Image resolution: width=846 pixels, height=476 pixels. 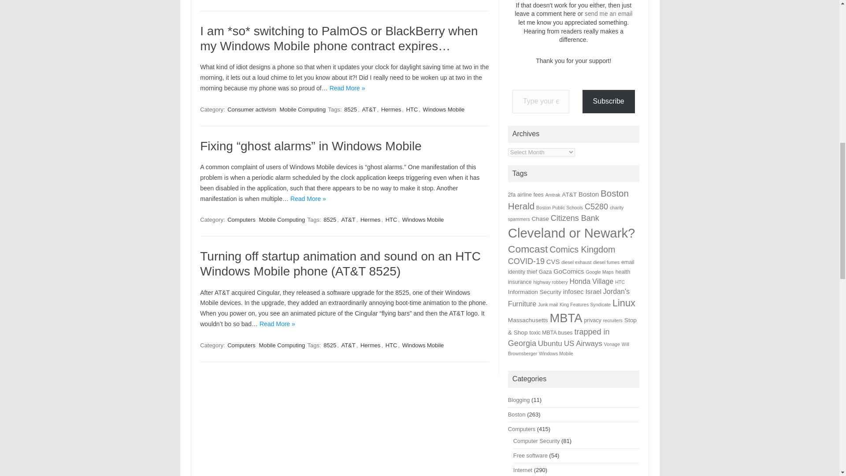 What do you see at coordinates (351, 109) in the screenshot?
I see `8525` at bounding box center [351, 109].